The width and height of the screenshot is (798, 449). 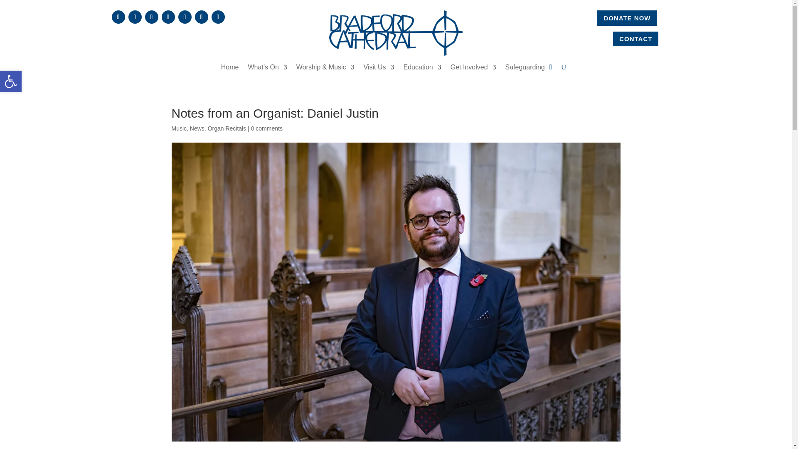 What do you see at coordinates (134, 17) in the screenshot?
I see `Follow on X` at bounding box center [134, 17].